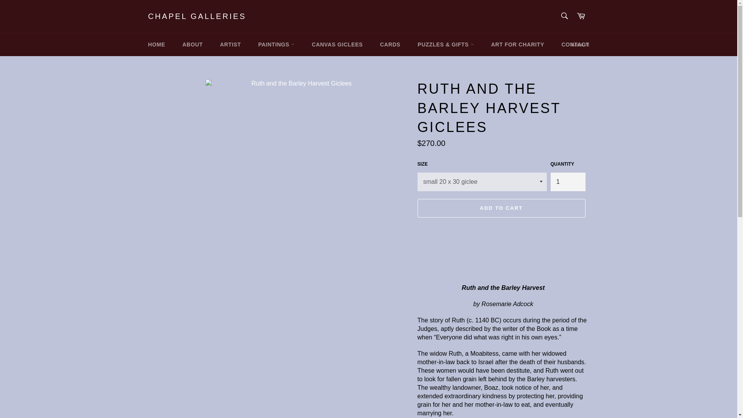 This screenshot has height=418, width=743. Describe the element at coordinates (580, 45) in the screenshot. I see `Account` at that location.